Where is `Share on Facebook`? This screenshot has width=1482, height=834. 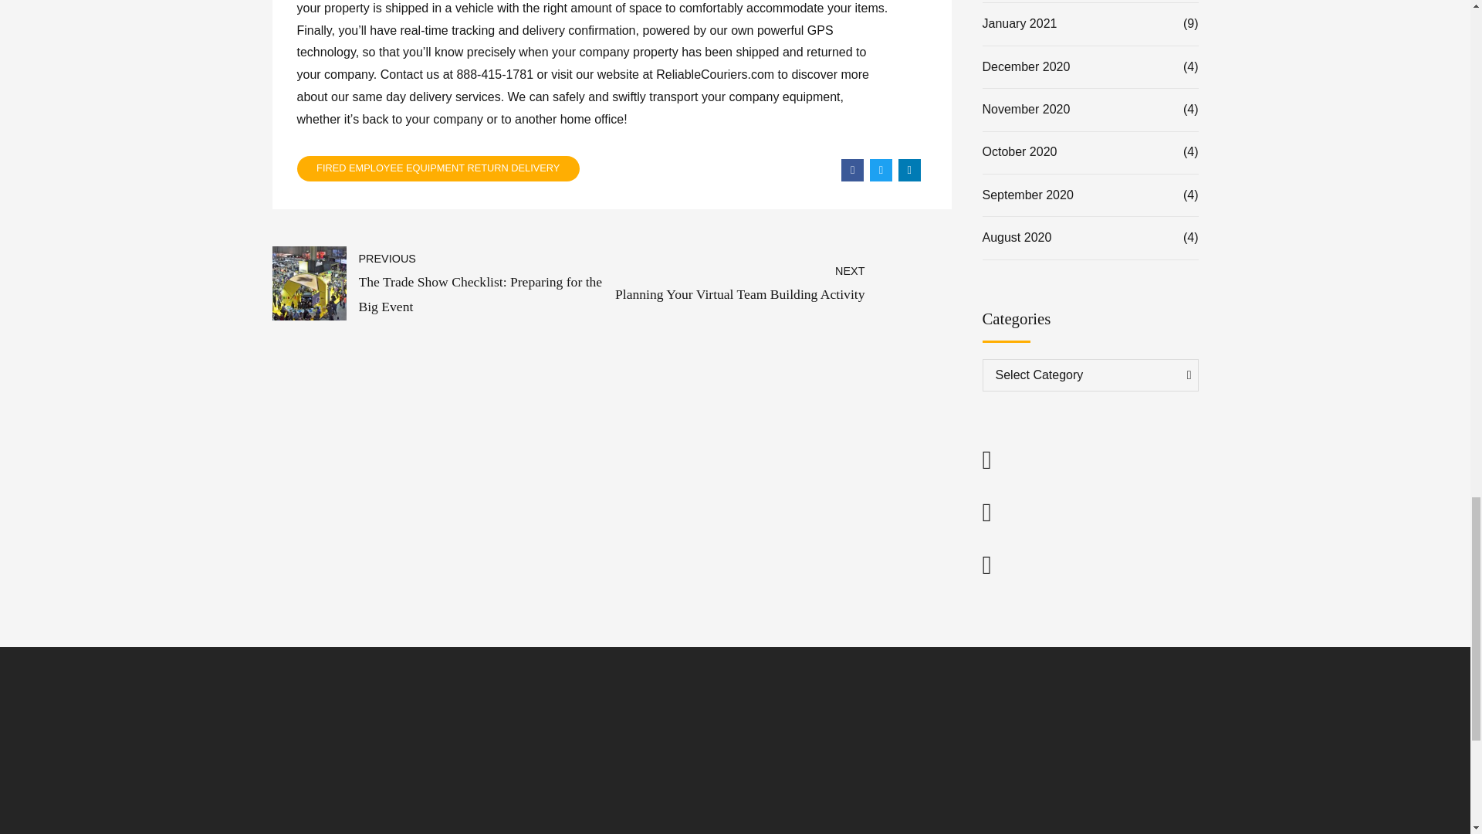 Share on Facebook is located at coordinates (852, 170).